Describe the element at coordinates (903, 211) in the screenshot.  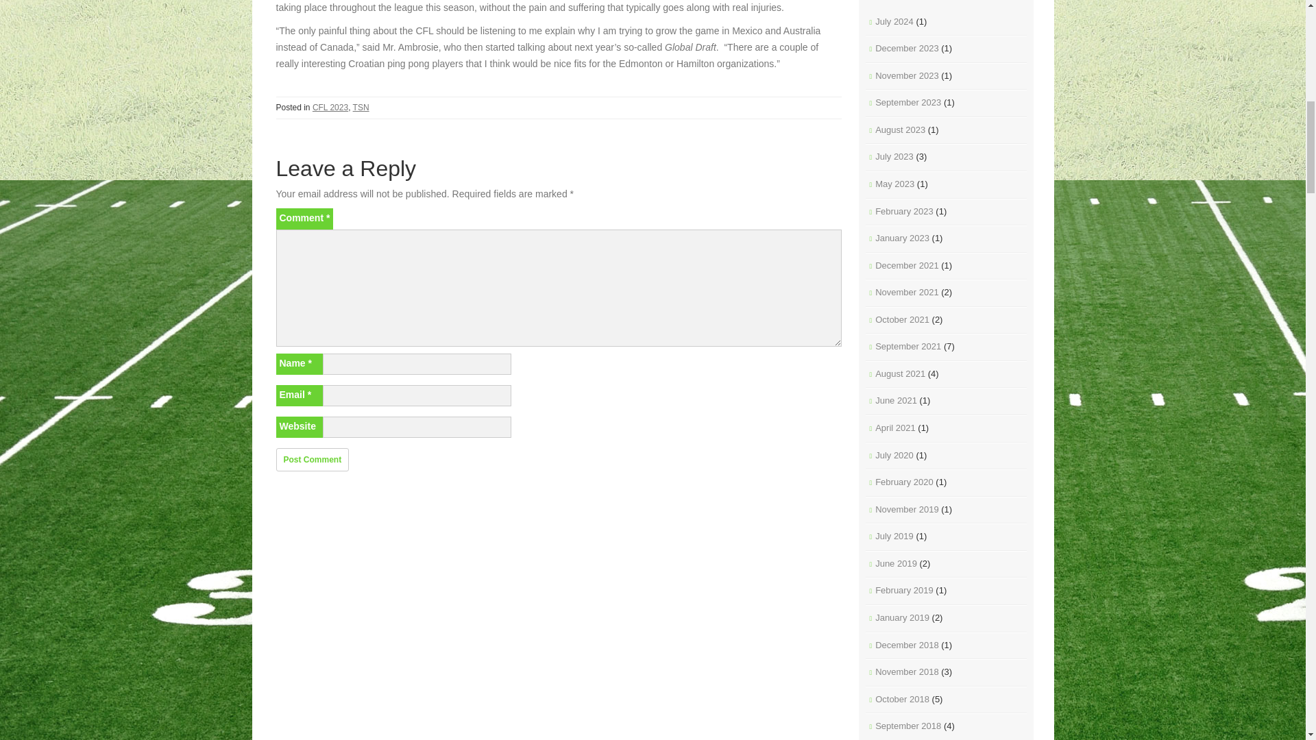
I see `February 2023` at that location.